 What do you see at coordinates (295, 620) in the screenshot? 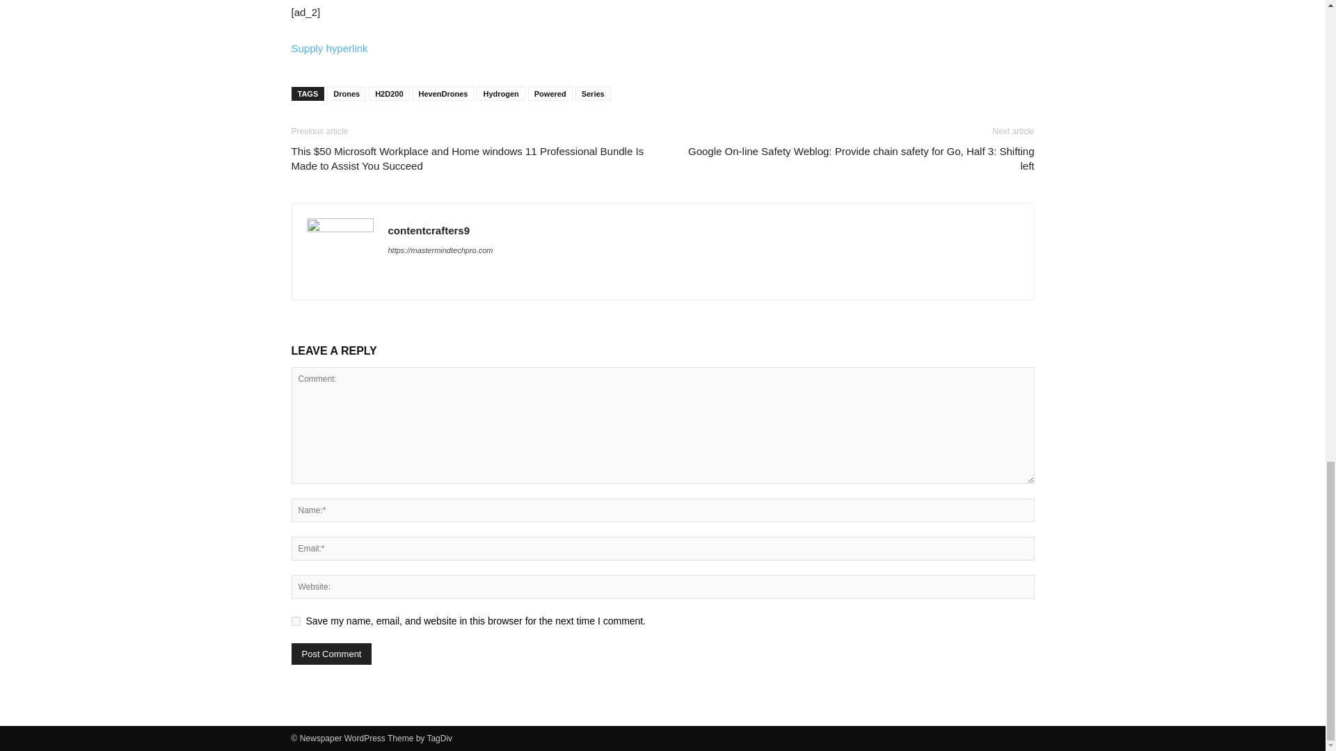
I see `yes` at bounding box center [295, 620].